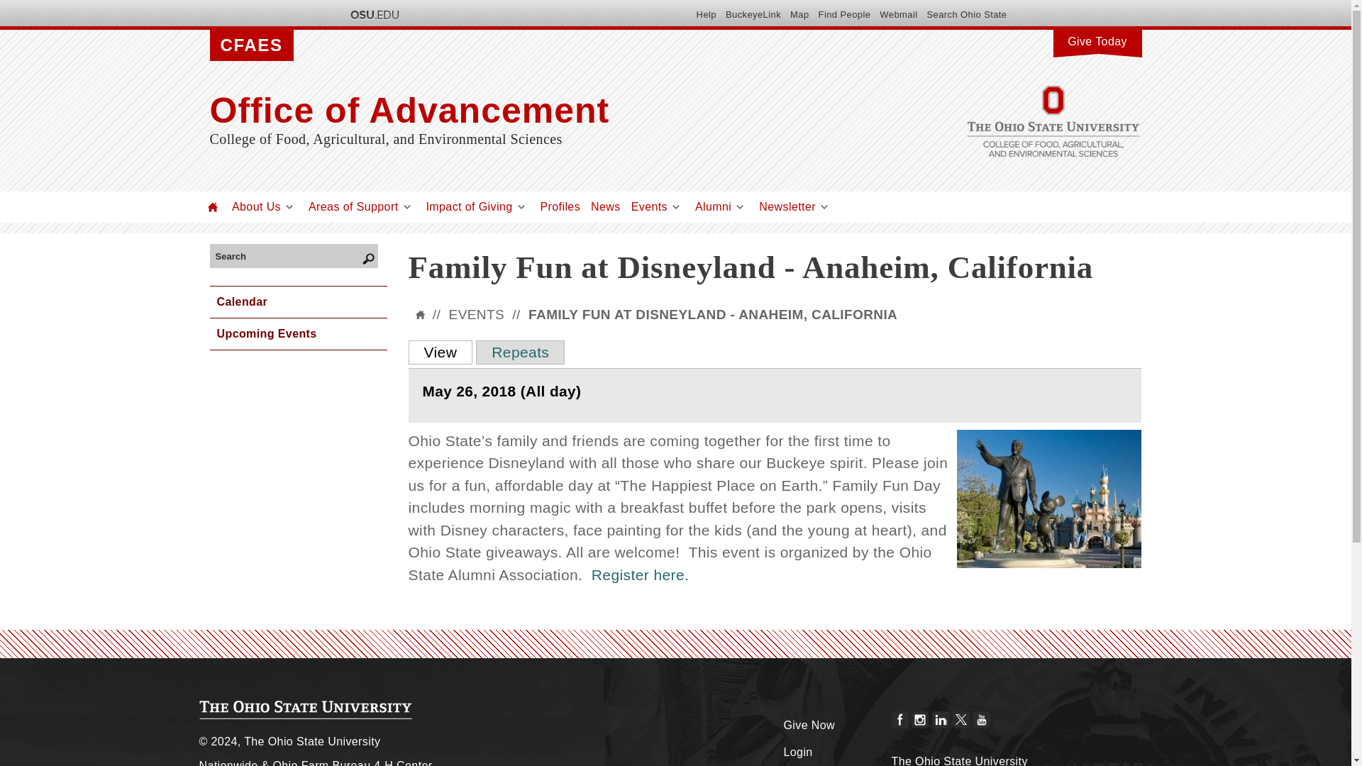 The width and height of the screenshot is (1362, 766). I want to click on Webmail, so click(898, 14).